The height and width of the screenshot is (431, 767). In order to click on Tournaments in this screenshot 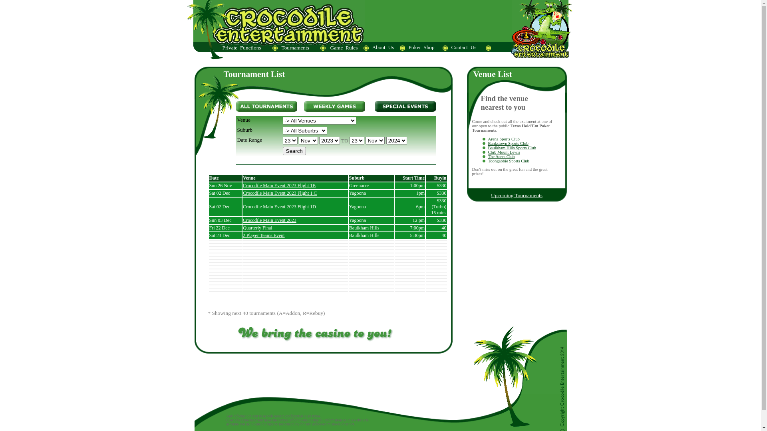, I will do `click(307, 48)`.